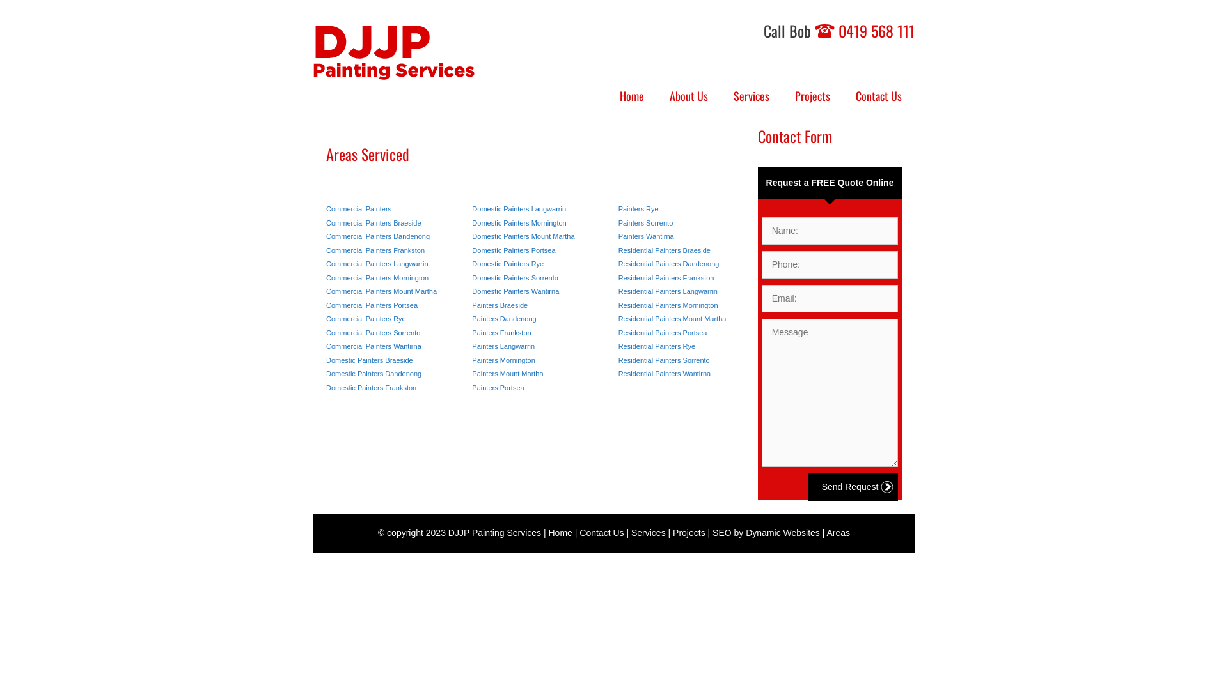 This screenshot has height=690, width=1228. What do you see at coordinates (879, 96) in the screenshot?
I see `Contact Us` at bounding box center [879, 96].